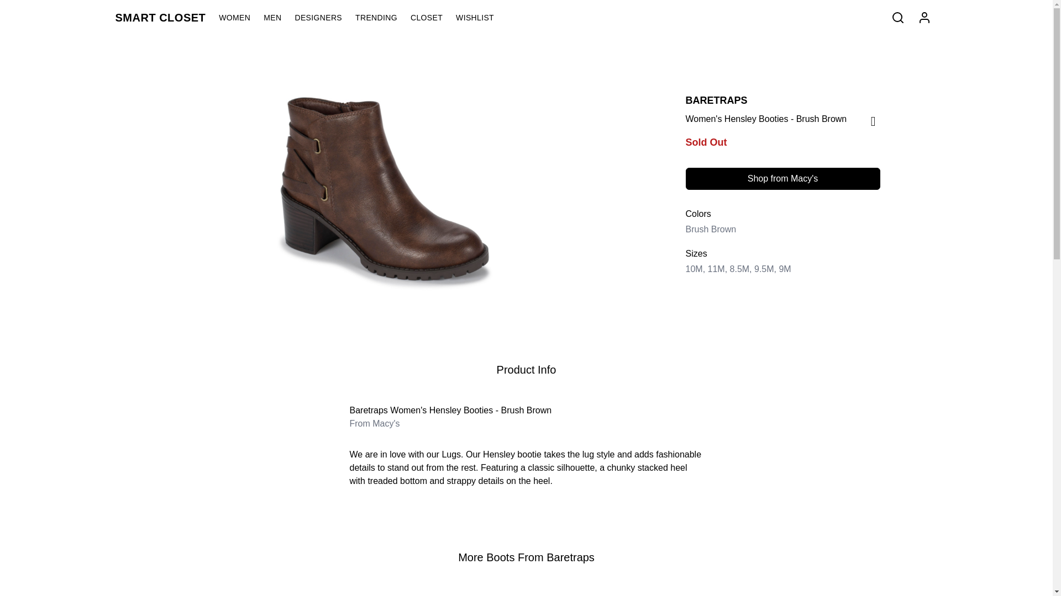  What do you see at coordinates (433, 18) in the screenshot?
I see `CLOSET` at bounding box center [433, 18].